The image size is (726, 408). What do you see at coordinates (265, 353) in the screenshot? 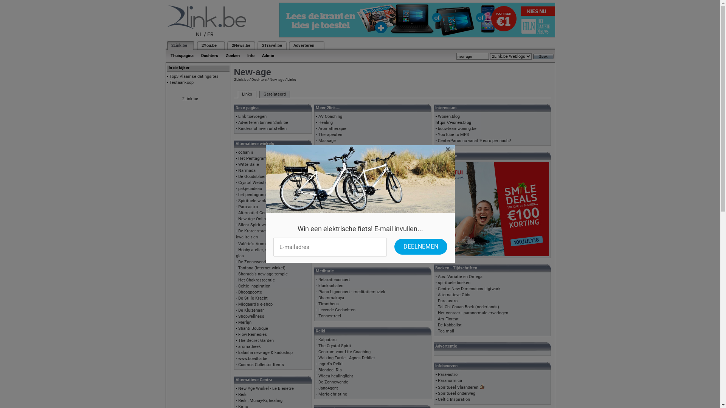
I see `kalasha new age & kadoshop` at bounding box center [265, 353].